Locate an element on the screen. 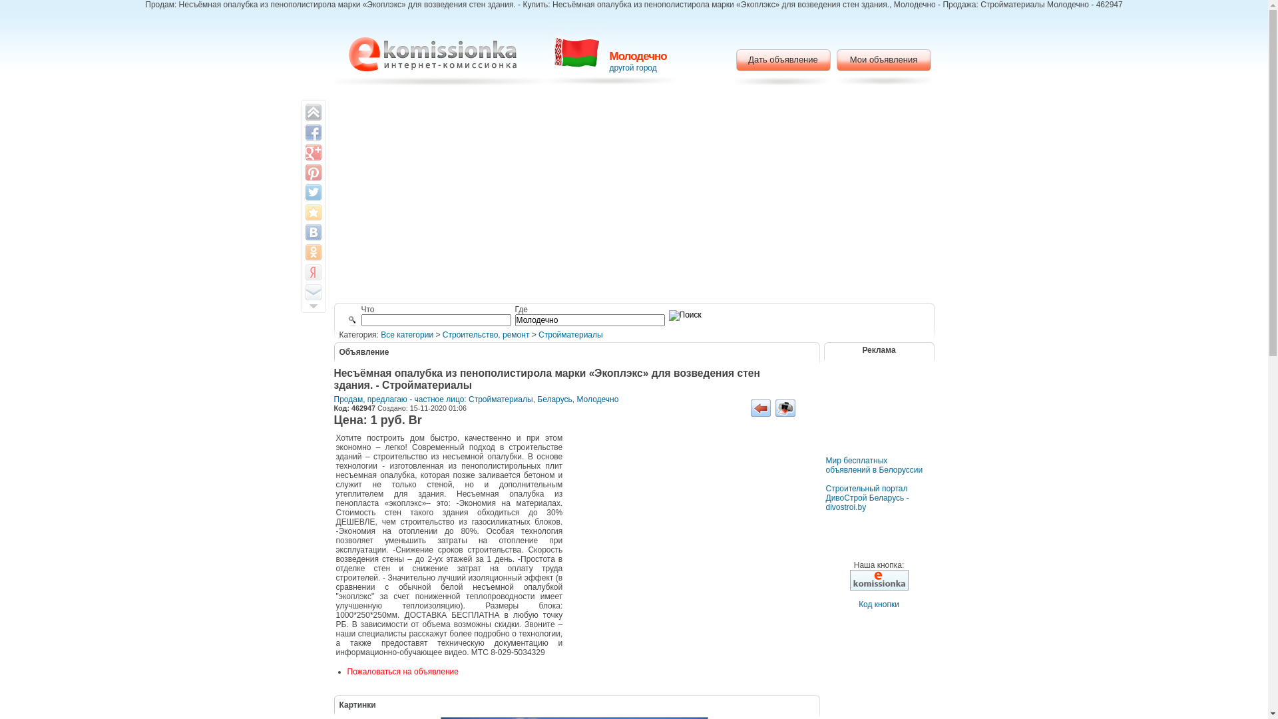  Pin It is located at coordinates (313, 172).